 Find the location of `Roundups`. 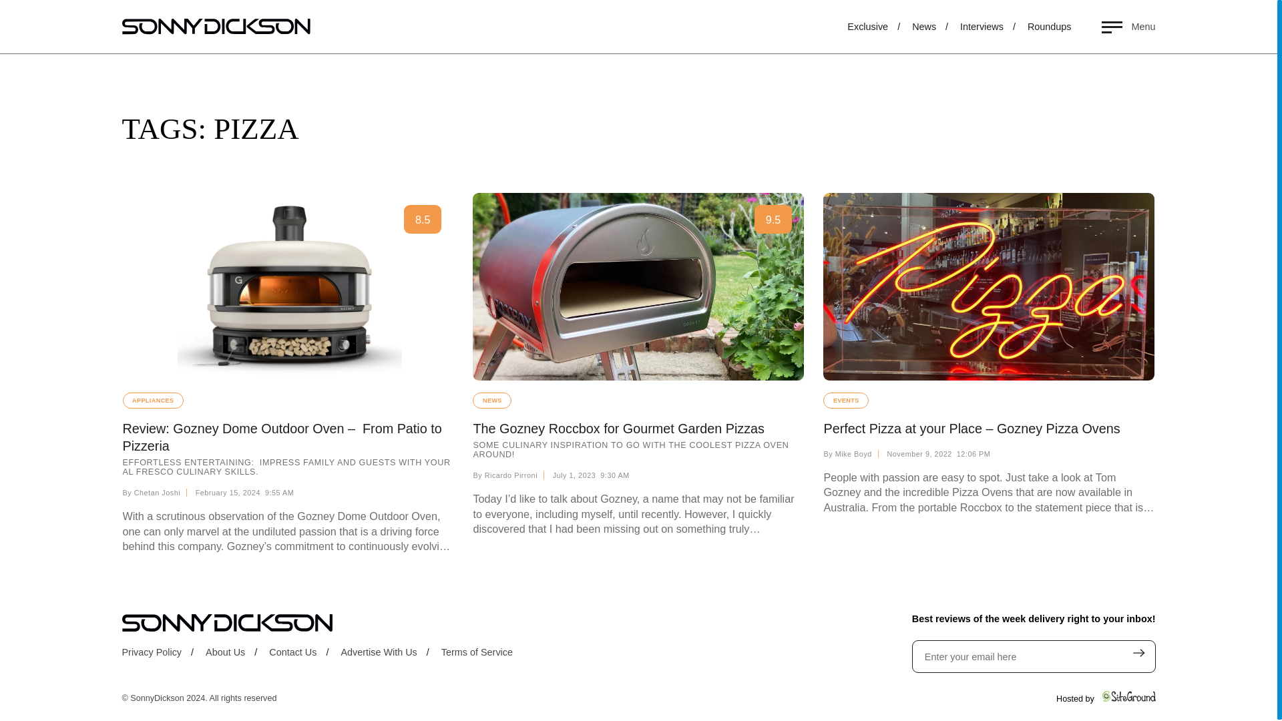

Roundups is located at coordinates (1159, 29).